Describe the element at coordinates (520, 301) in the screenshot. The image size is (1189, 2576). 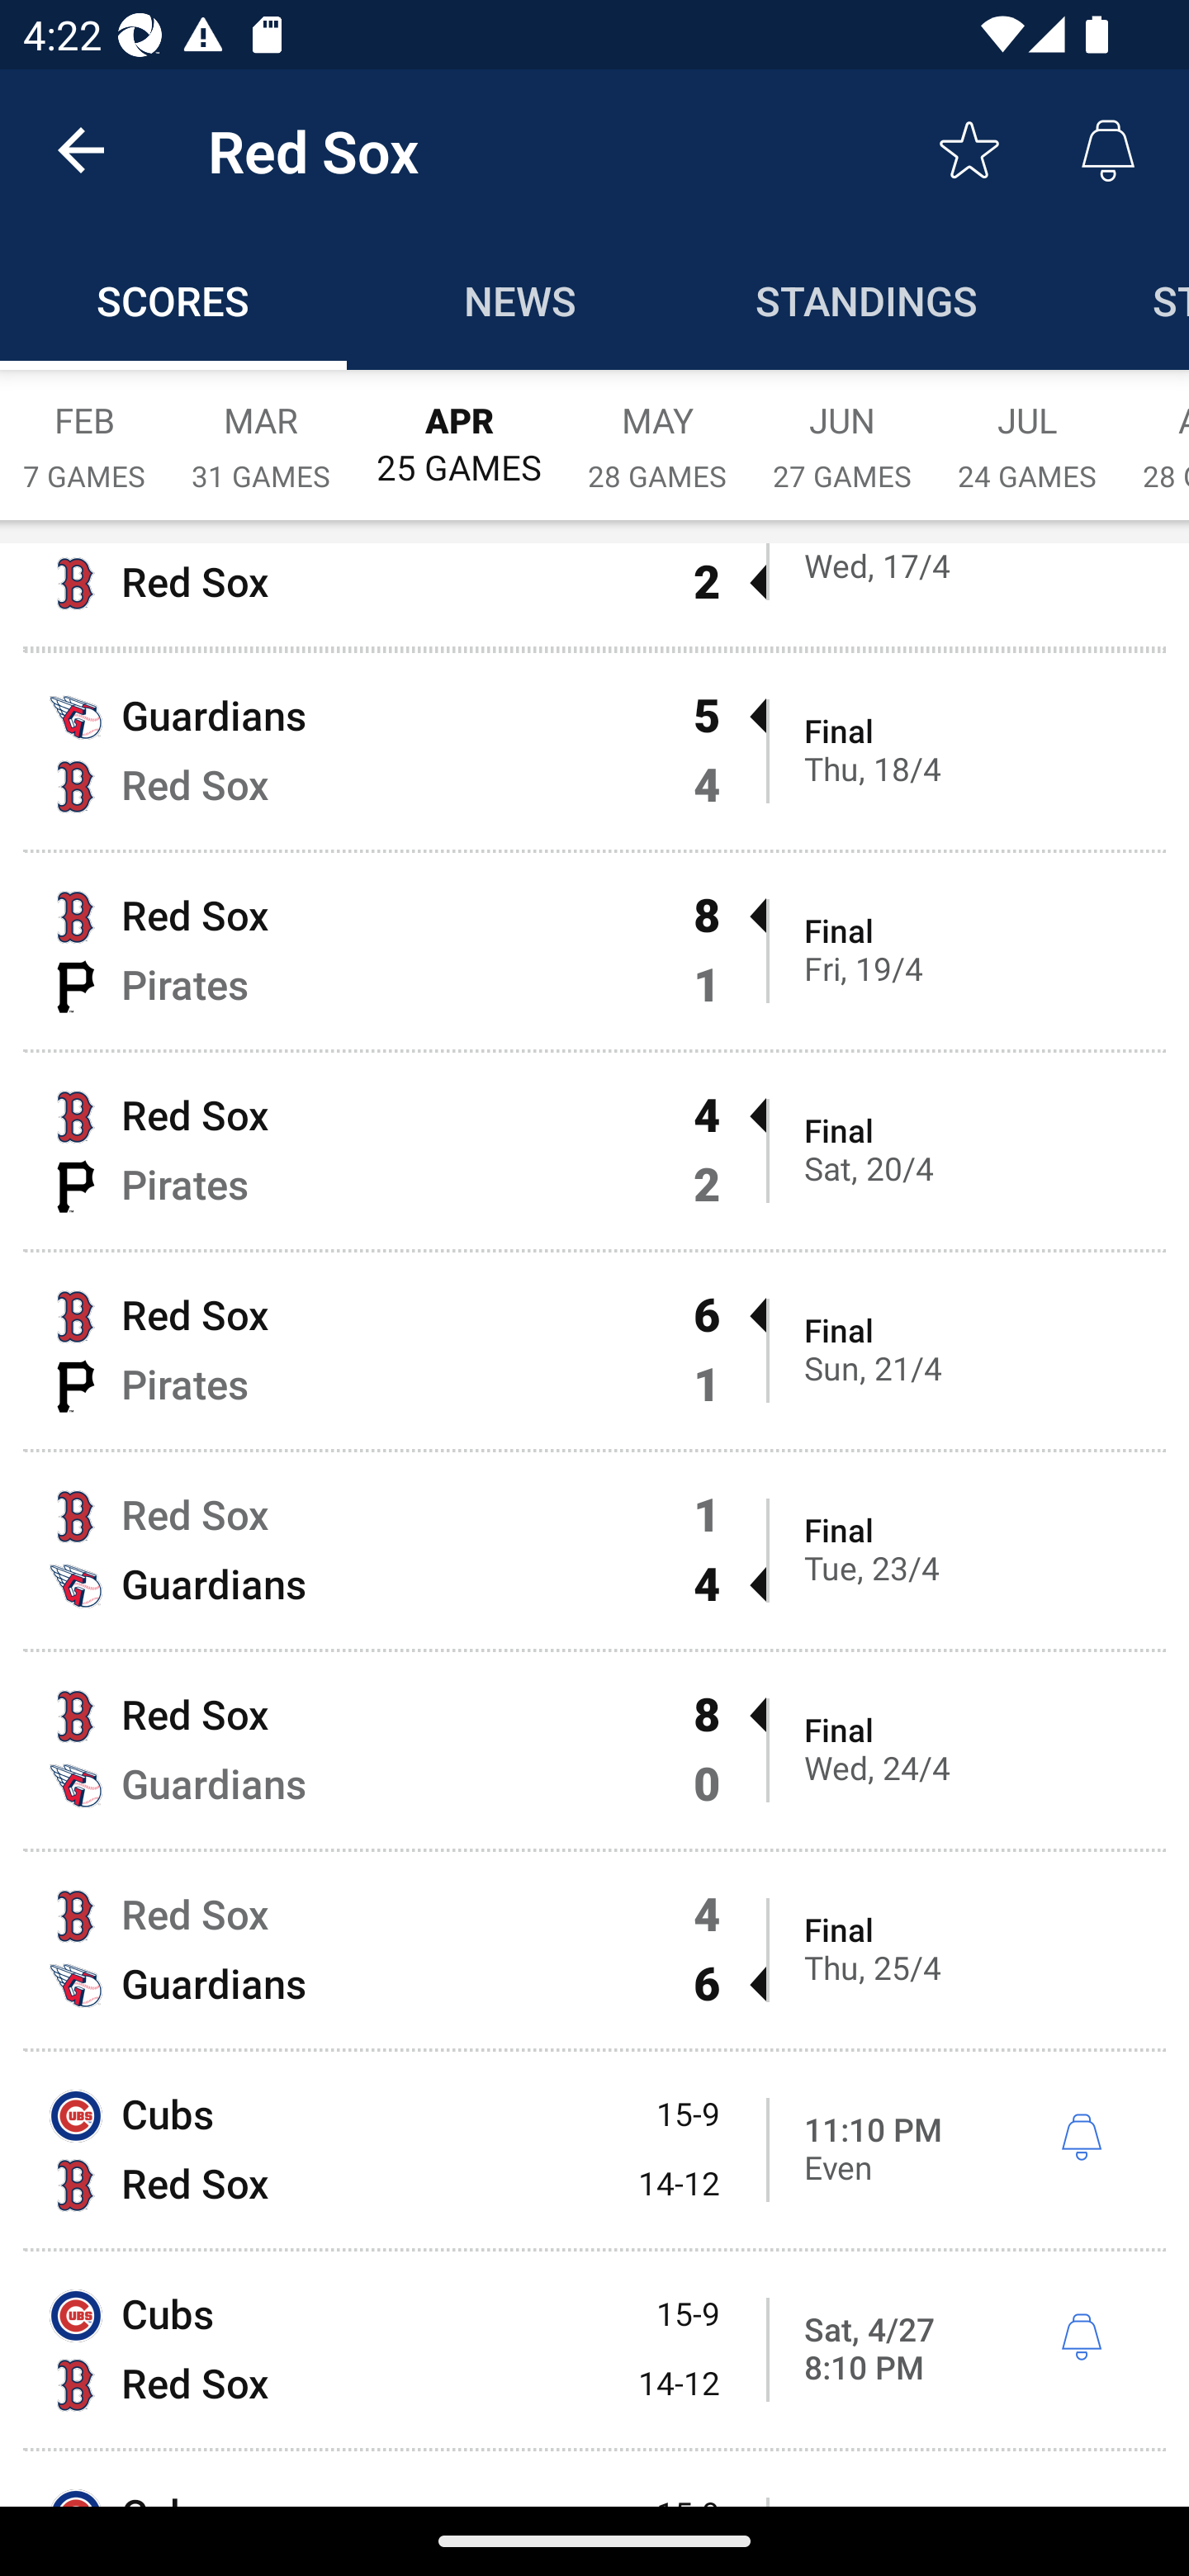
I see `News NEWS` at that location.